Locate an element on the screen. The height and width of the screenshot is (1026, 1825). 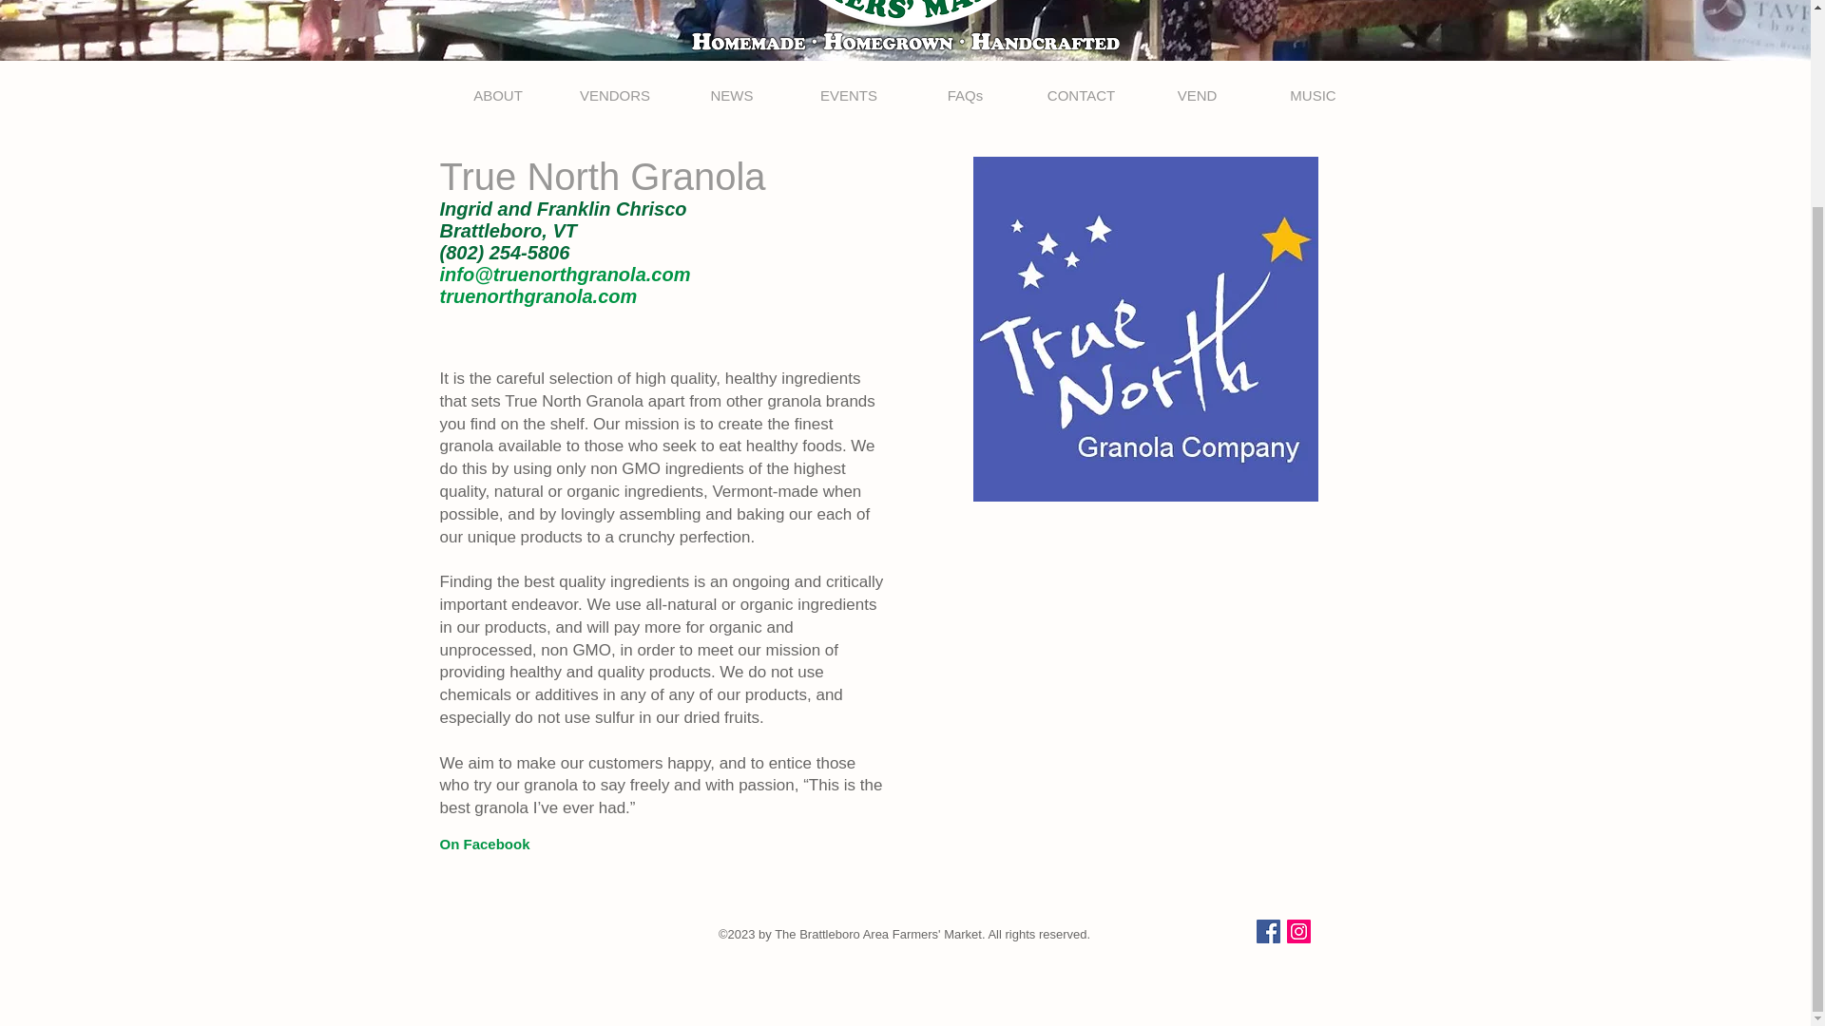
each is located at coordinates (834, 514).